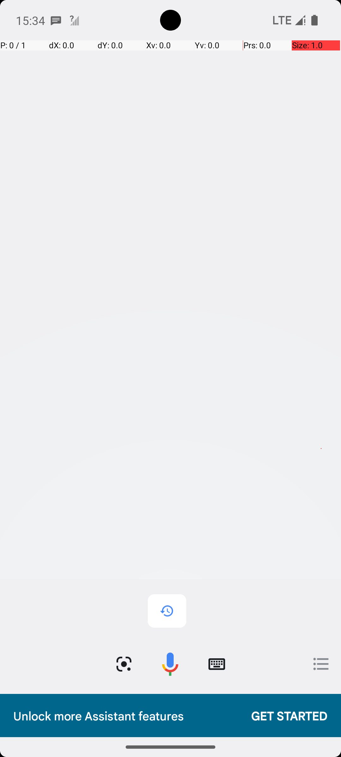 Image resolution: width=341 pixels, height=757 pixels. What do you see at coordinates (170, 367) in the screenshot?
I see `Google Assistant widget.` at bounding box center [170, 367].